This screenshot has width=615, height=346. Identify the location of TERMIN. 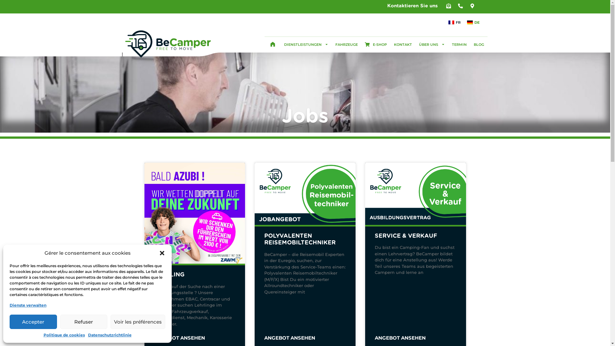
(459, 45).